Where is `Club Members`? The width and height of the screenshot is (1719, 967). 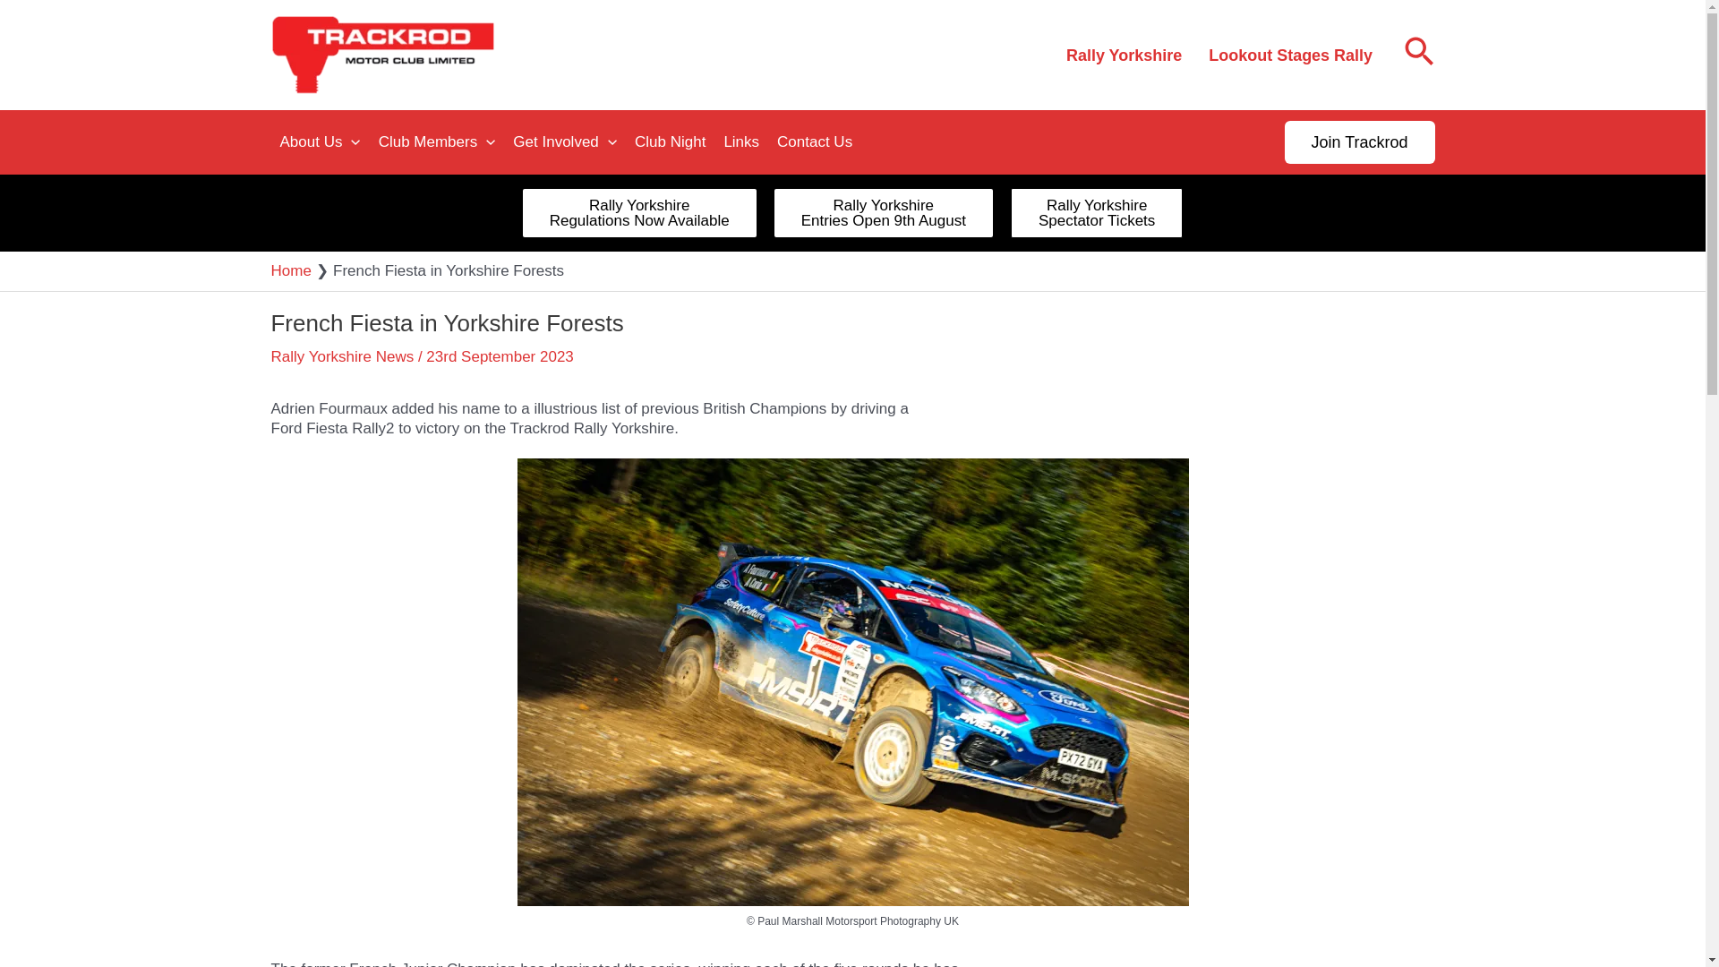 Club Members is located at coordinates (884, 212).